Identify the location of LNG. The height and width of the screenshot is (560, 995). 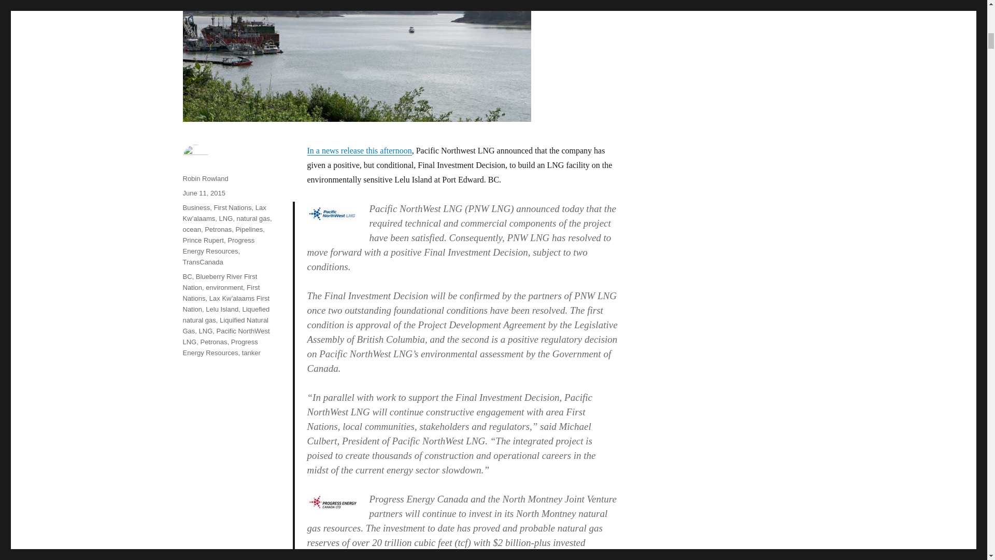
(226, 218).